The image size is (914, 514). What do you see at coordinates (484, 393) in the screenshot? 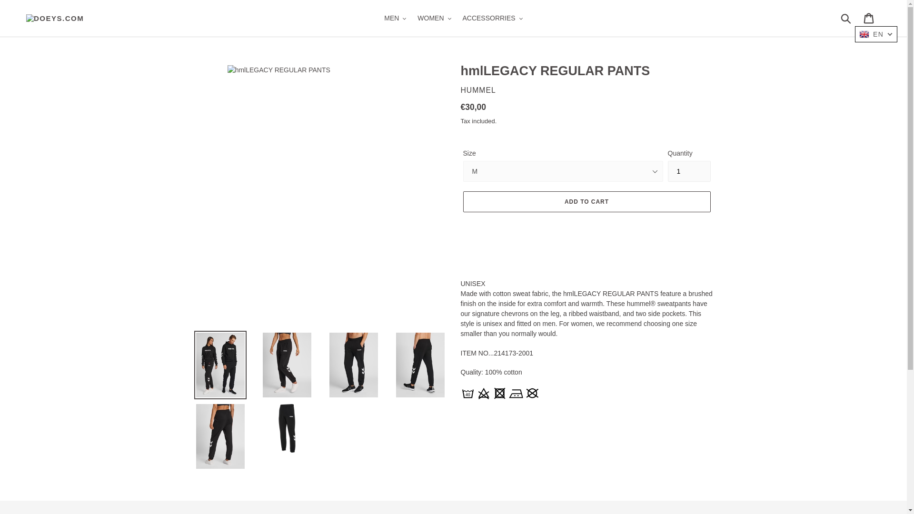
I see `Do not bleach` at bounding box center [484, 393].